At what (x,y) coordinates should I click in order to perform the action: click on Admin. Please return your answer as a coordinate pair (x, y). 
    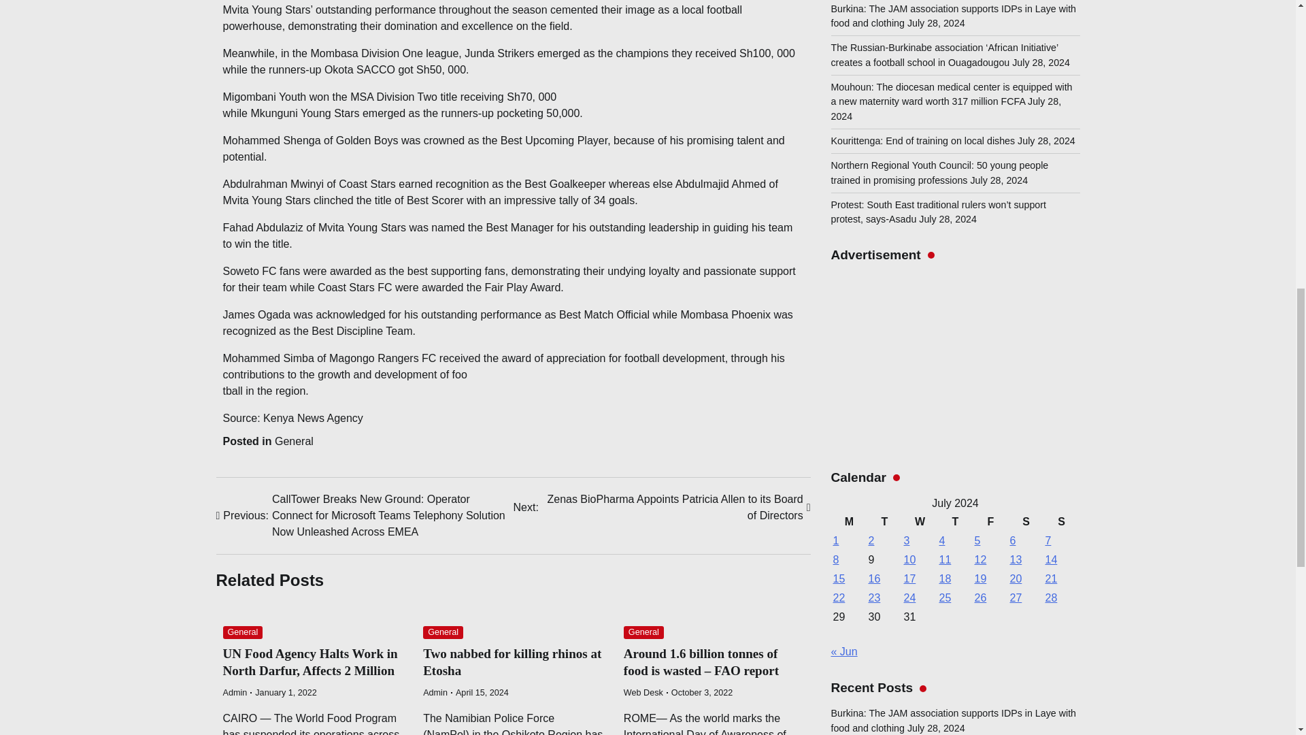
    Looking at the image, I should click on (235, 692).